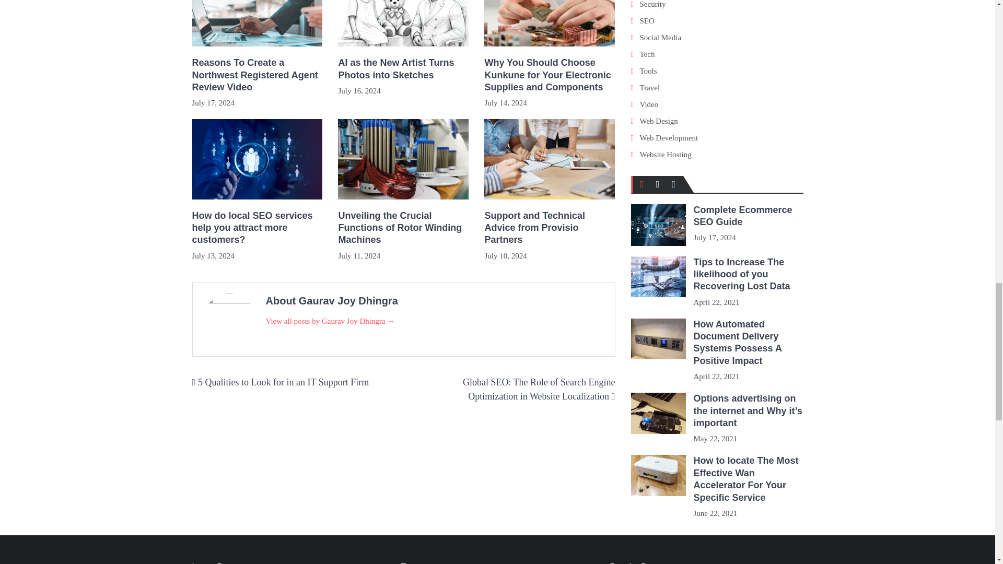 Image resolution: width=1003 pixels, height=564 pixels. Describe the element at coordinates (403, 69) in the screenshot. I see `AI as the New Artist Turns Photos into Sketches` at that location.